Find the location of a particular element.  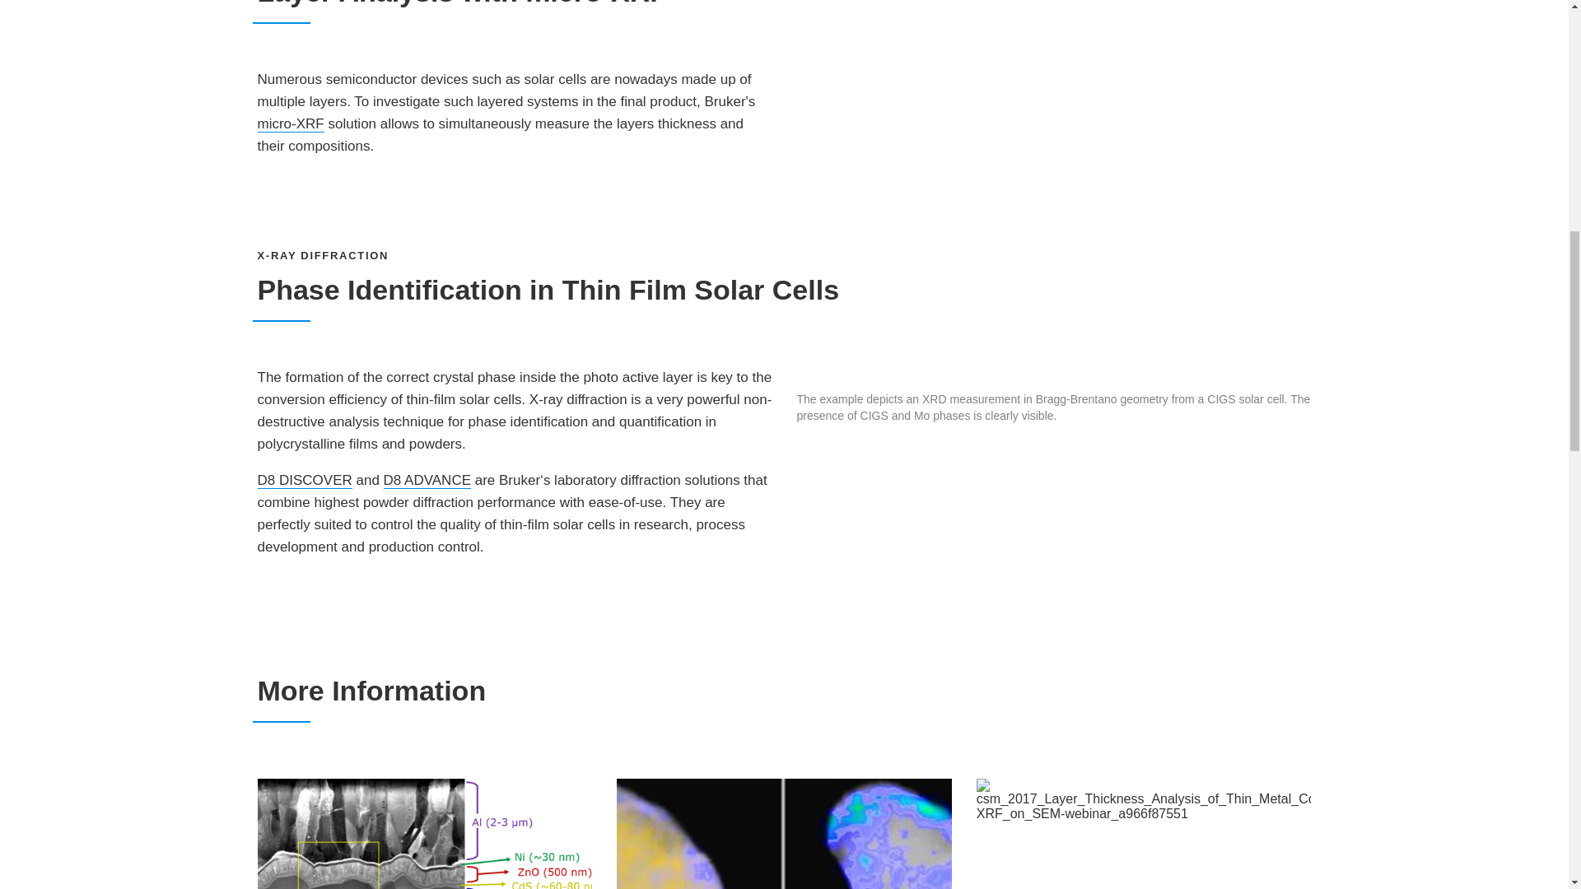

D8 DISCOVER is located at coordinates (303, 481).